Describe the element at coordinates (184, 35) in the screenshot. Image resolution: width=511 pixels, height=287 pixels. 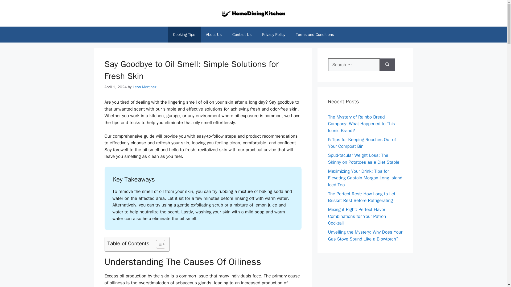
I see `Cooking Tips` at that location.